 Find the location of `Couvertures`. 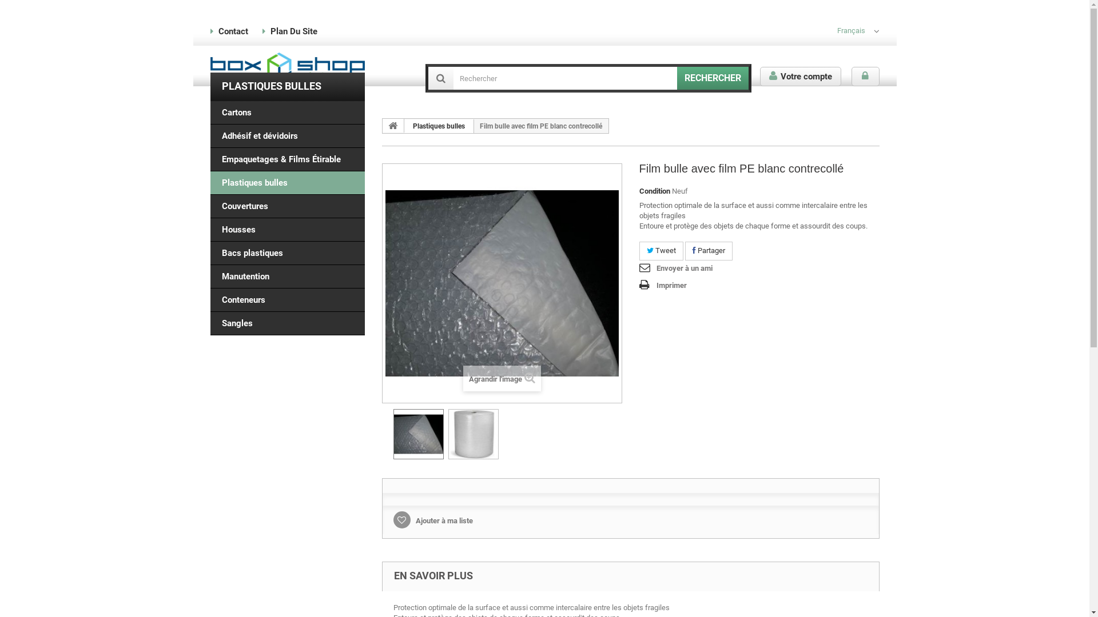

Couvertures is located at coordinates (288, 207).